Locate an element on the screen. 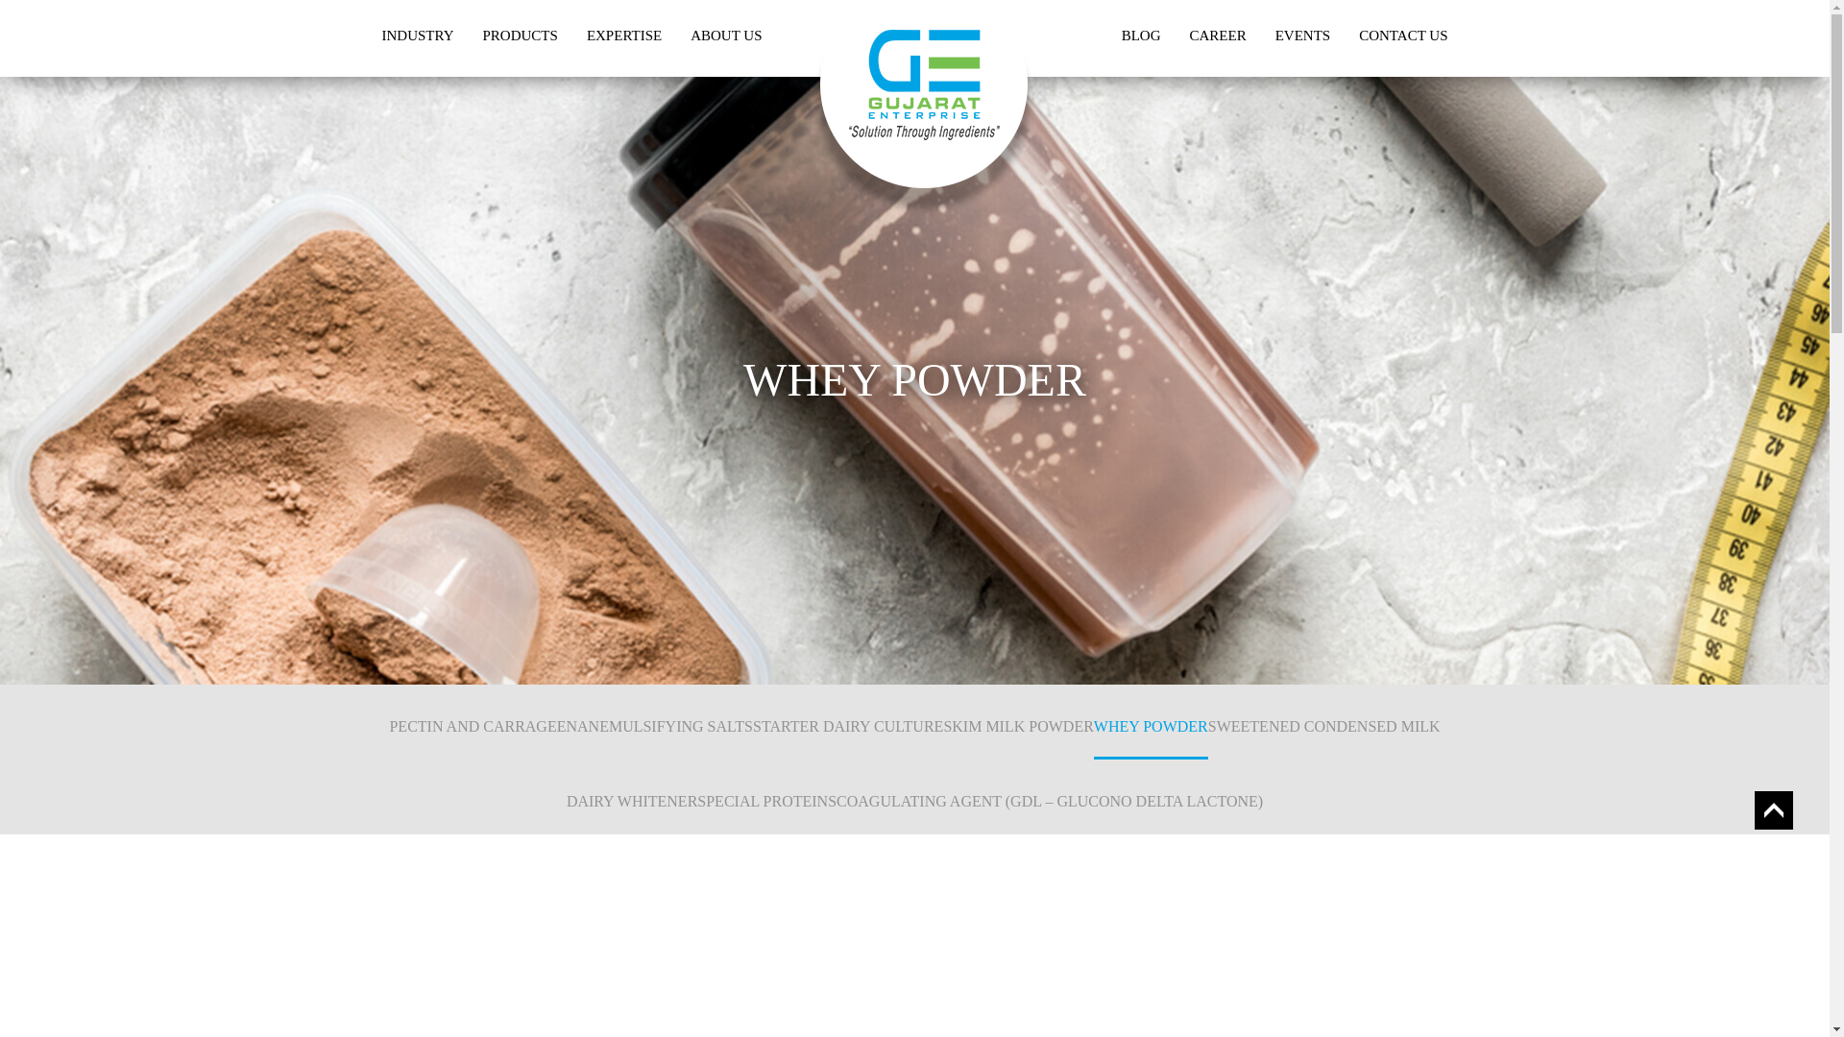  PECTIN AND CARRAGEENAN is located at coordinates (494, 721).